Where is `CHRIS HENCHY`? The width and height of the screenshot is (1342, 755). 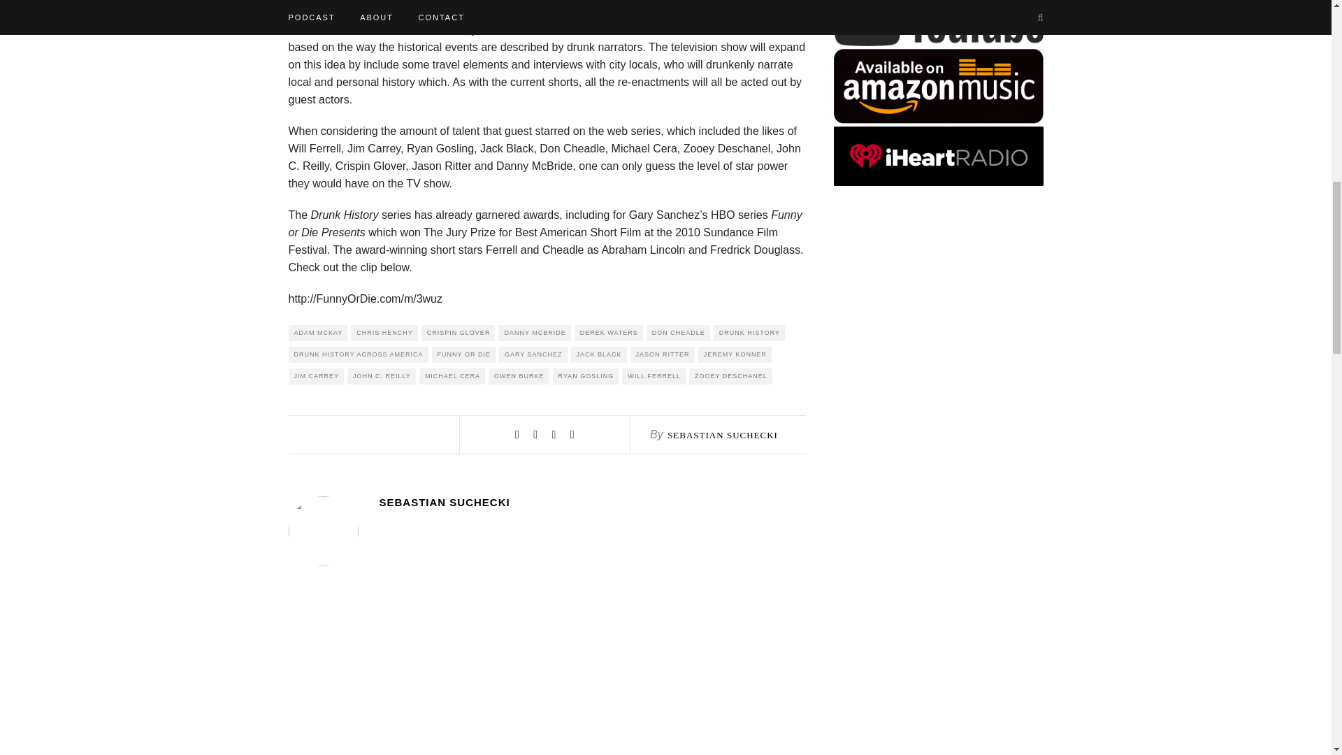 CHRIS HENCHY is located at coordinates (384, 333).